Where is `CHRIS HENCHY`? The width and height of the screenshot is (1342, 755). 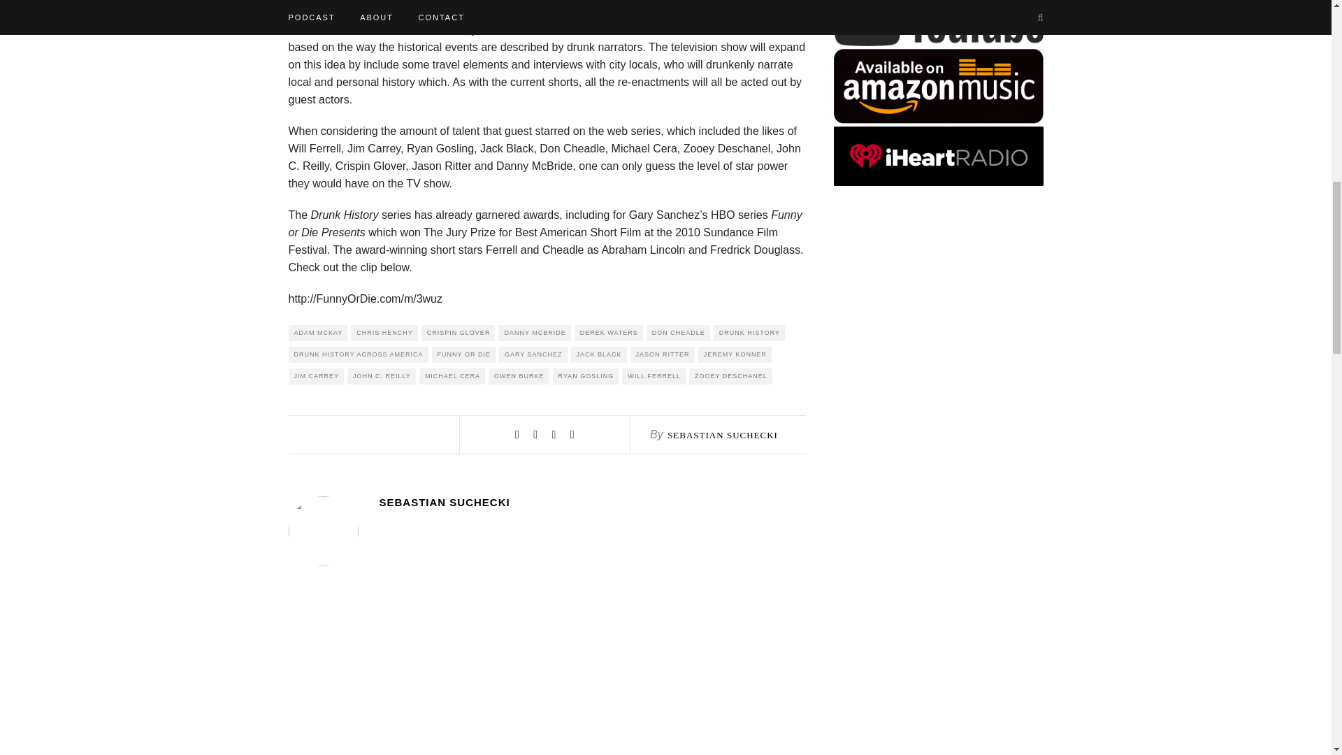 CHRIS HENCHY is located at coordinates (384, 333).